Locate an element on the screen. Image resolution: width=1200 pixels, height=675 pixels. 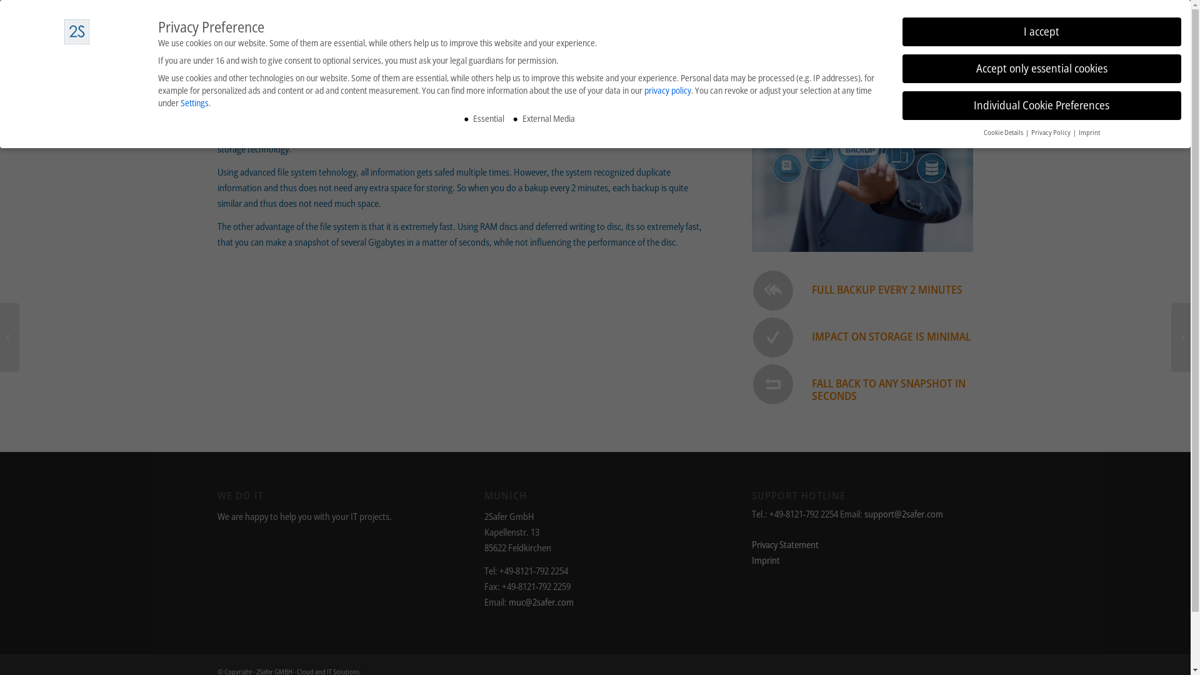
Settings is located at coordinates (195, 102).